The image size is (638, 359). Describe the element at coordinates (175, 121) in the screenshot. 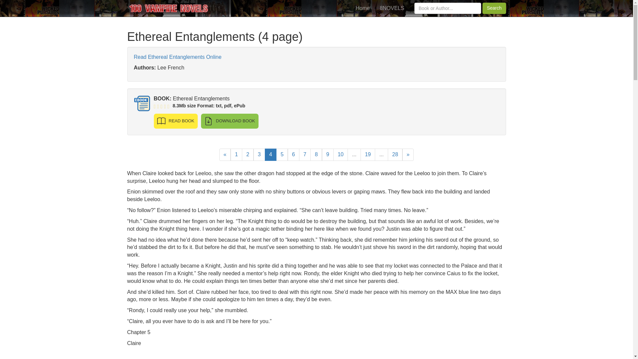

I see `READ BOOK` at that location.